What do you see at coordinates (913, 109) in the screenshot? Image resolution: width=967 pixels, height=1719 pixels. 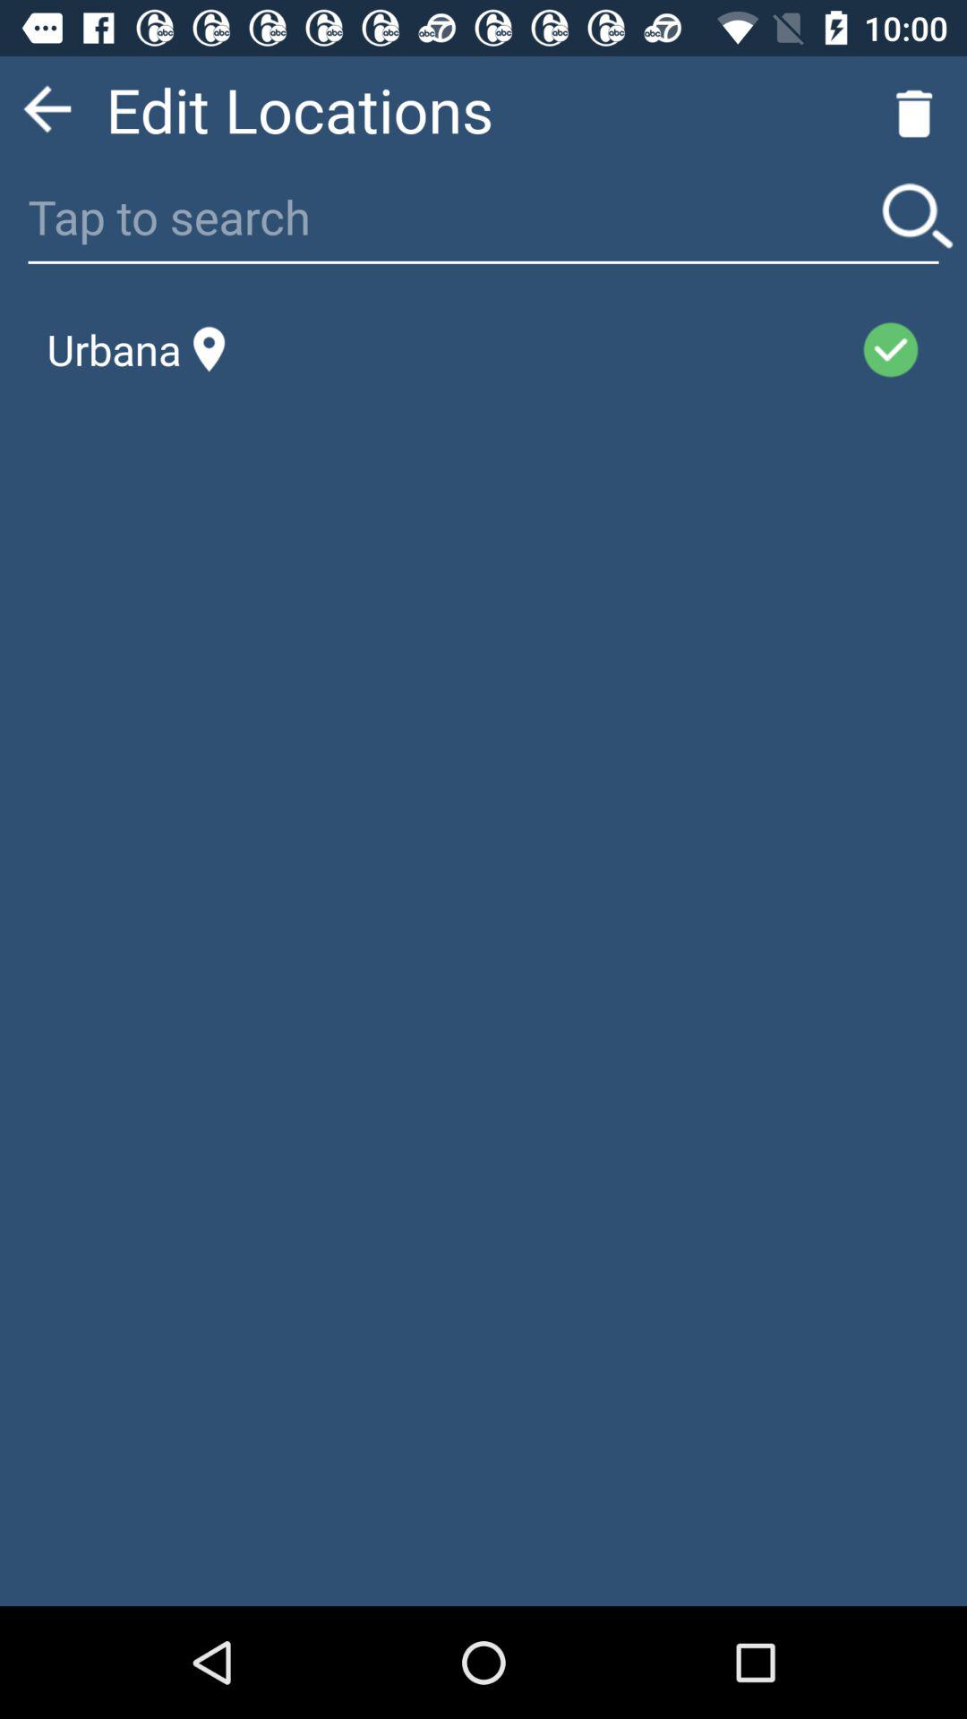 I see `delete` at bounding box center [913, 109].